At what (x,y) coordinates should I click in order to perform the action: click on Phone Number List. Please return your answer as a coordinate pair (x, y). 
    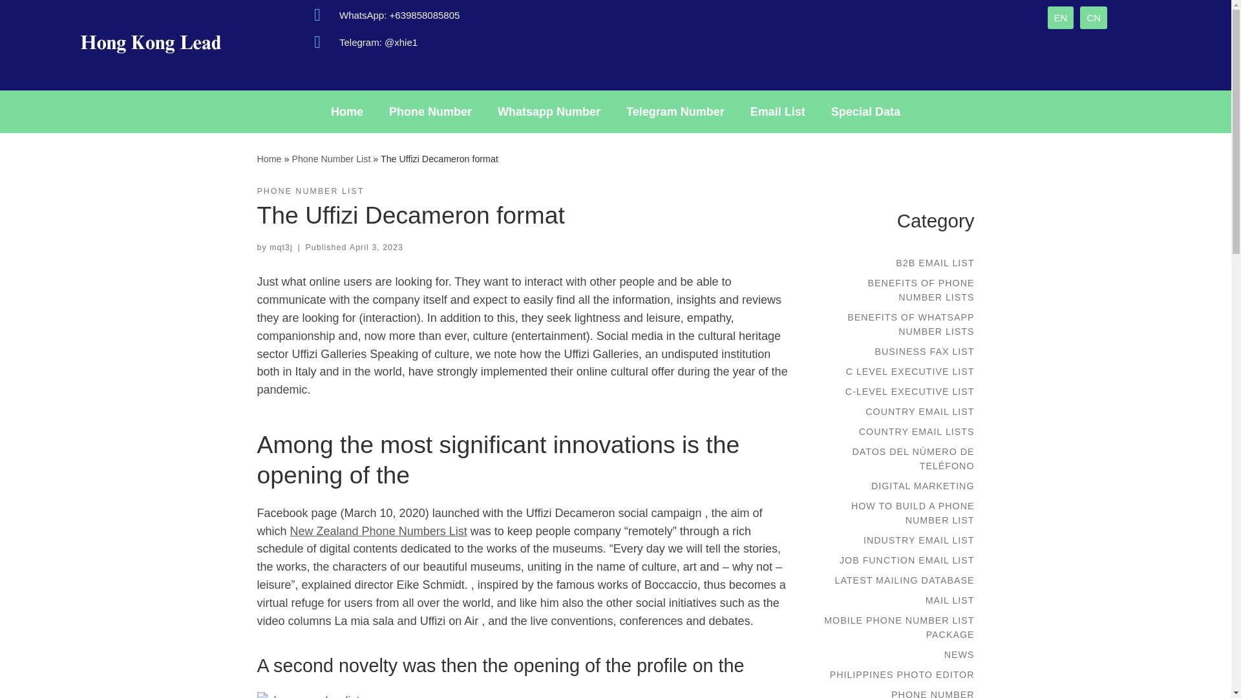
    Looking at the image, I should click on (331, 158).